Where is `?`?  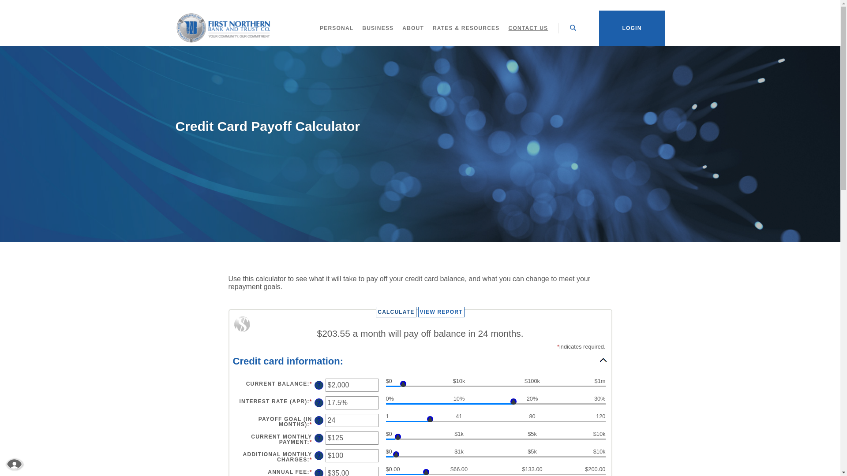 ? is located at coordinates (319, 403).